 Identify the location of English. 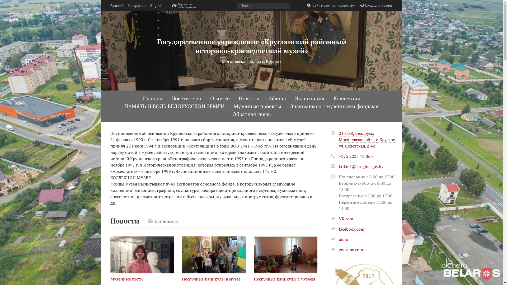
(156, 6).